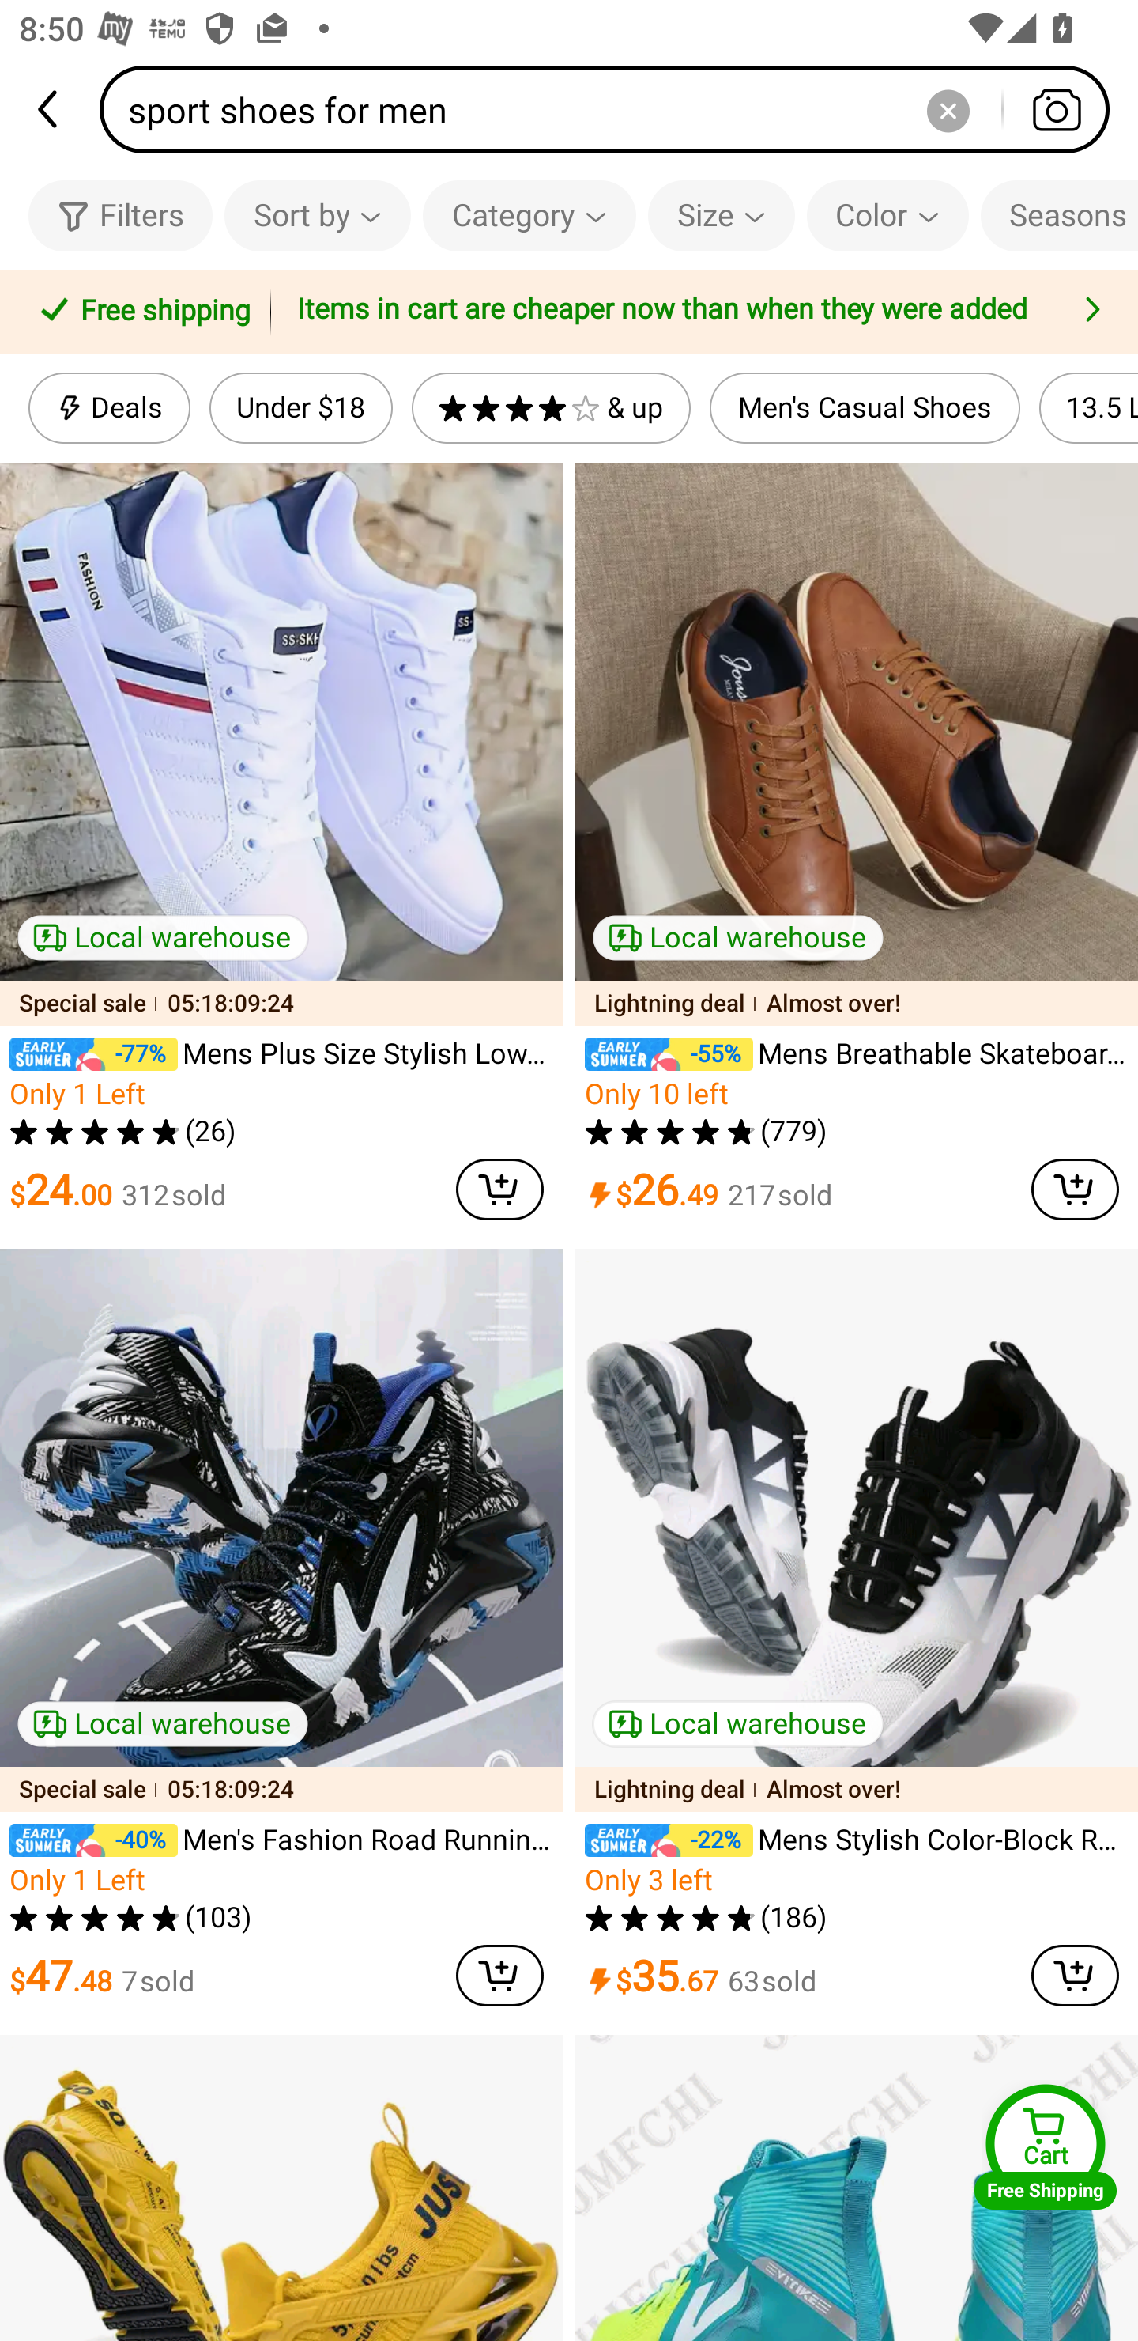  I want to click on Seasons, so click(1059, 215).